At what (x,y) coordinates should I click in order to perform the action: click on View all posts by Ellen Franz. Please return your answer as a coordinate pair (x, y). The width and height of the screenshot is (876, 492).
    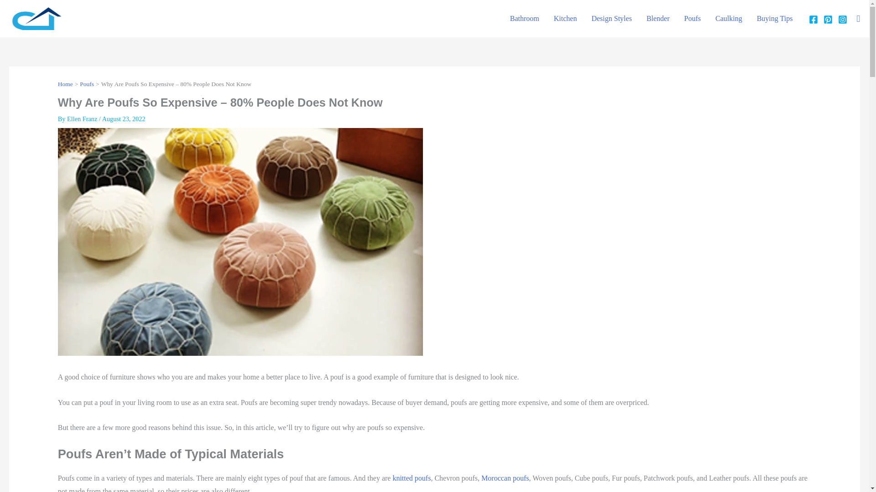
    Looking at the image, I should click on (83, 118).